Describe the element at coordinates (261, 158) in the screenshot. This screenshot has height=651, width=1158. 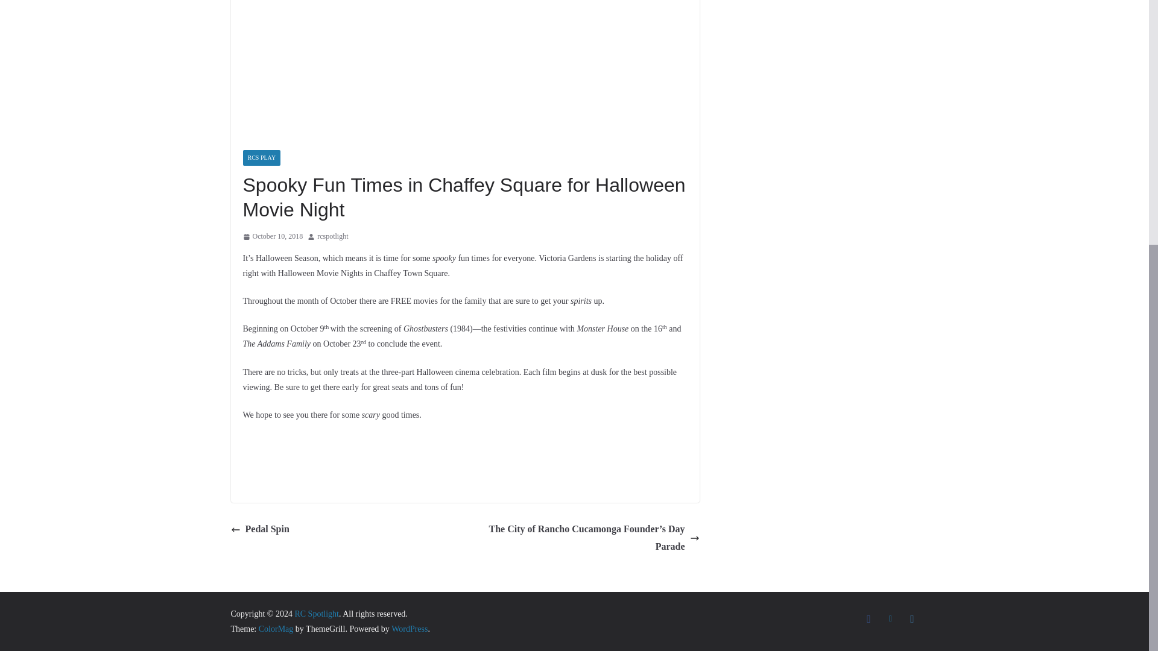
I see `RCS PLAY` at that location.